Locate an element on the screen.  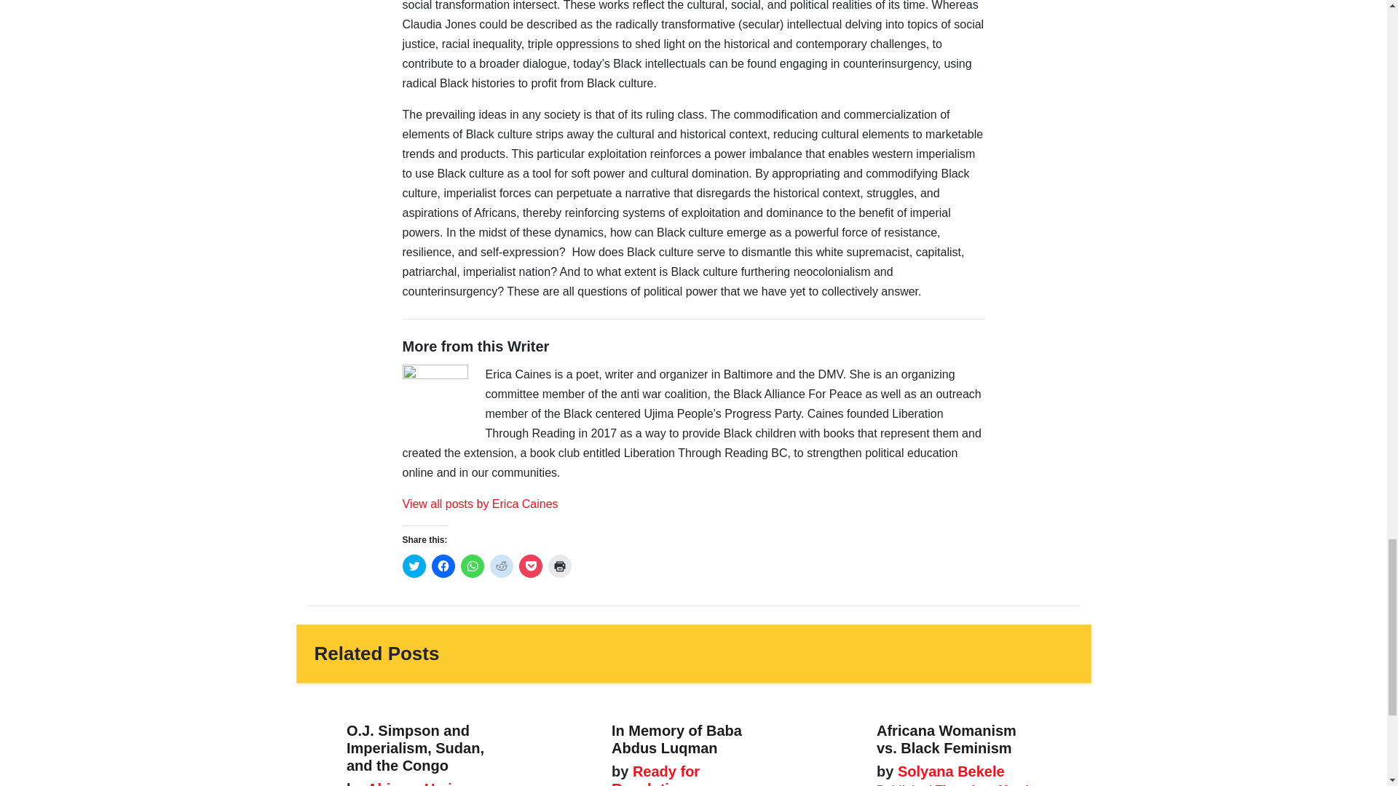
Thursday - March 12, 2021 is located at coordinates (954, 785).